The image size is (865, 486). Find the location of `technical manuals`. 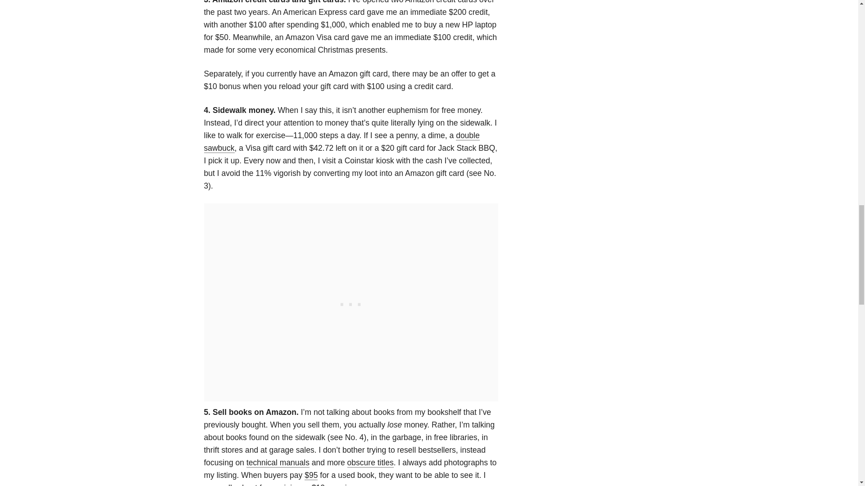

technical manuals is located at coordinates (278, 463).